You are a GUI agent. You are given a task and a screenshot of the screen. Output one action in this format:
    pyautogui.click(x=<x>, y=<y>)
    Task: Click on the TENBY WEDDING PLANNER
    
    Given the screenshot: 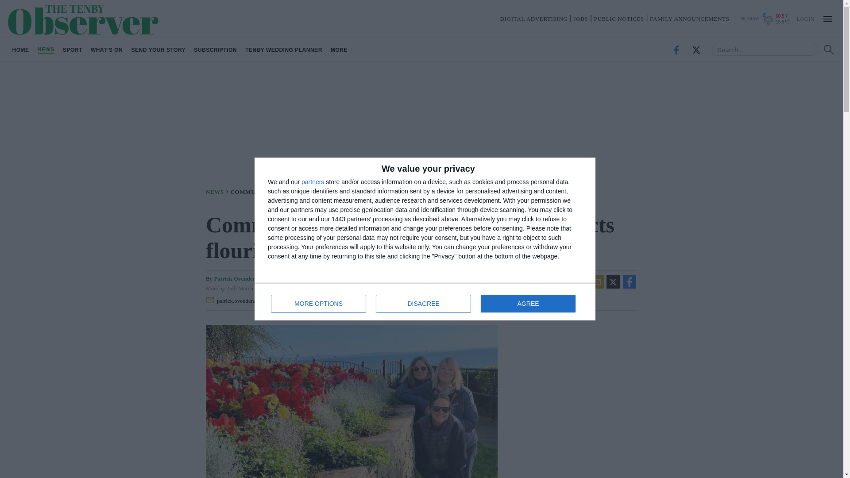 What is the action you would take?
    pyautogui.click(x=425, y=302)
    